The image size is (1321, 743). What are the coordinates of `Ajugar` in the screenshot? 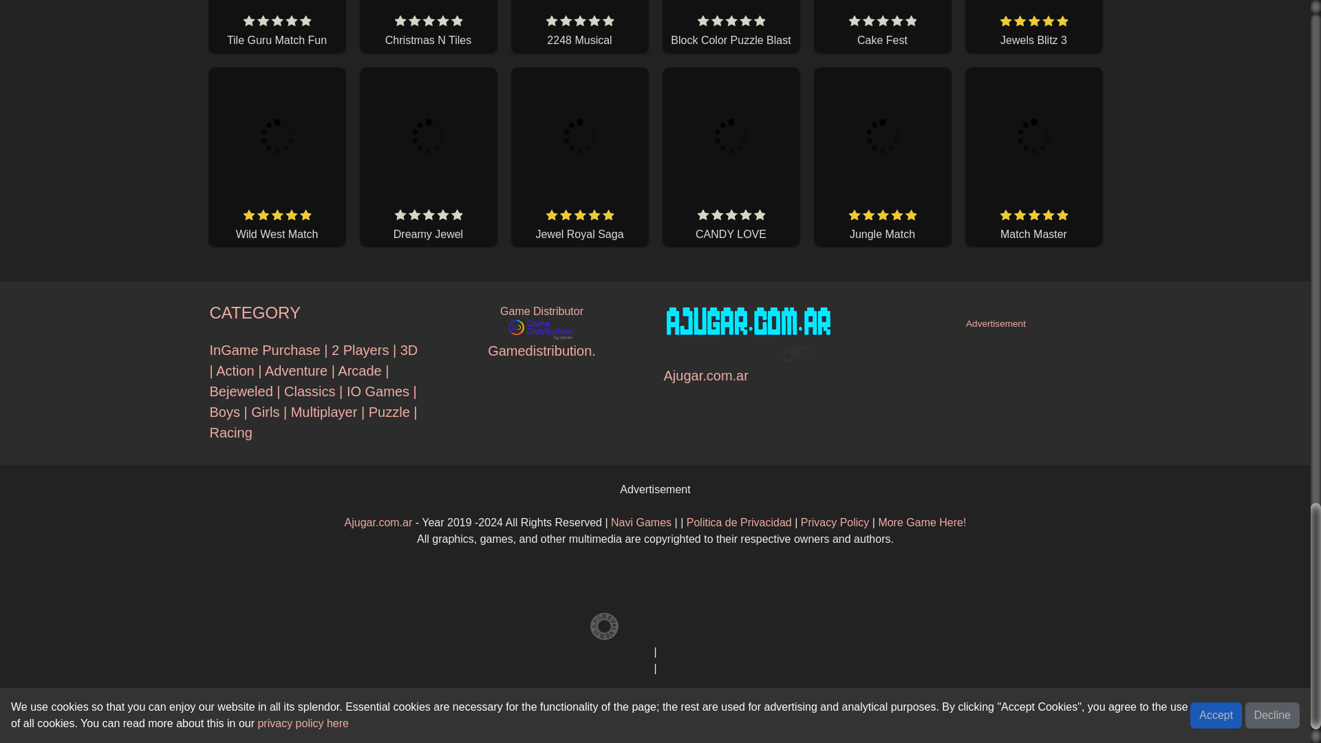 It's located at (378, 521).